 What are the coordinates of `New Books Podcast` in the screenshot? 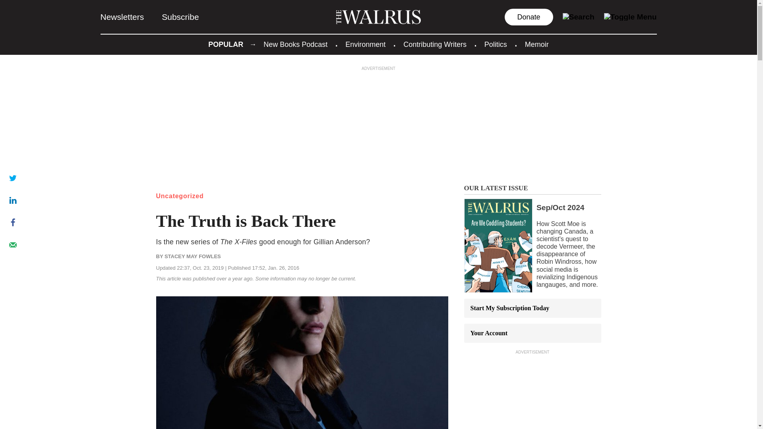 It's located at (295, 44).